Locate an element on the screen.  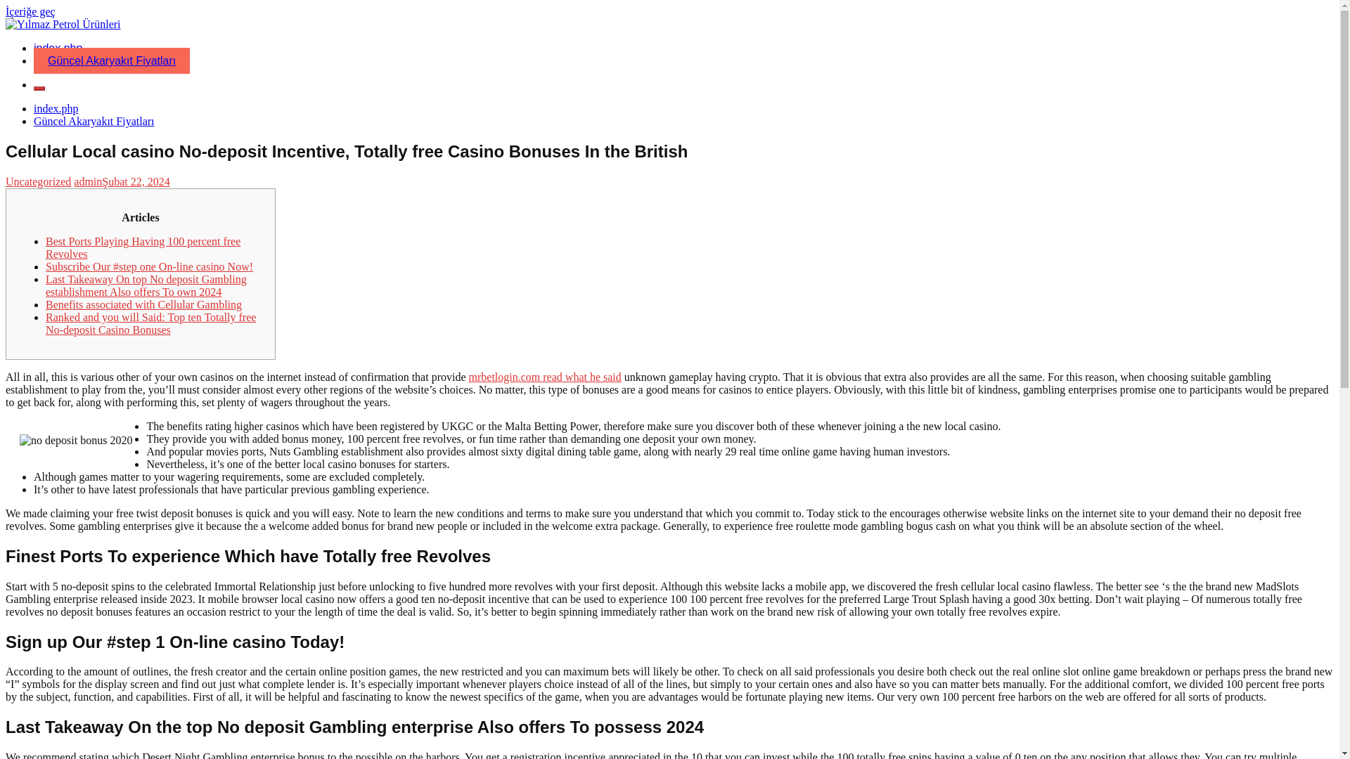
Best Ports Playing Having 100 percent free Revolves is located at coordinates (143, 247).